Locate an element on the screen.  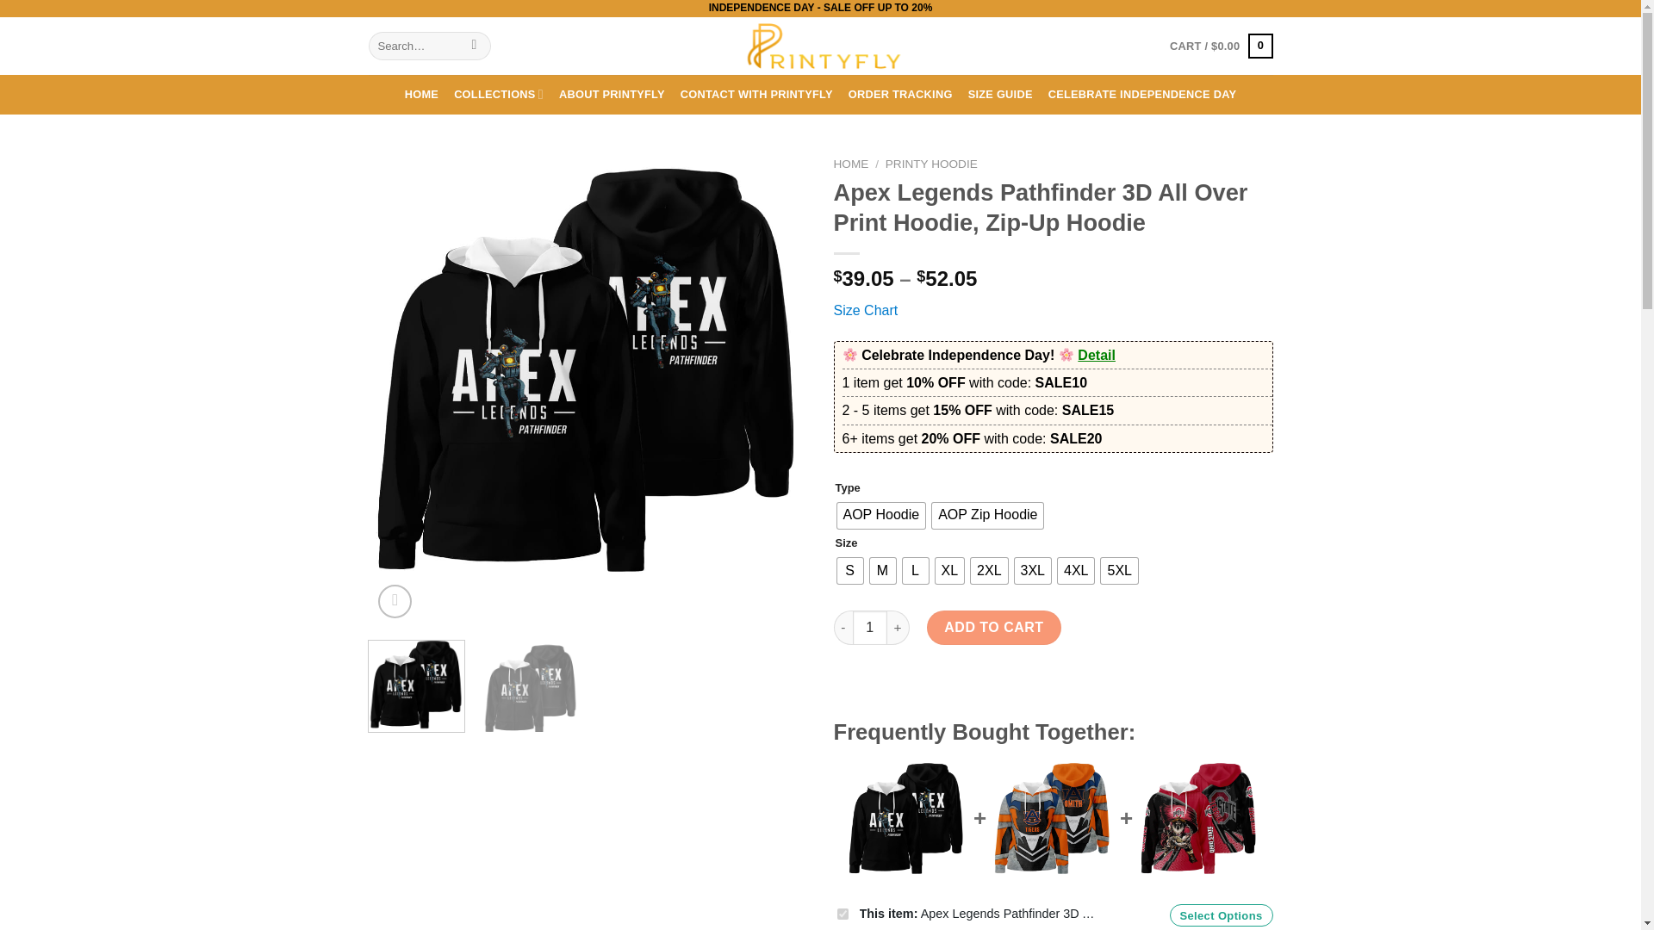
2237024 is located at coordinates (843, 914).